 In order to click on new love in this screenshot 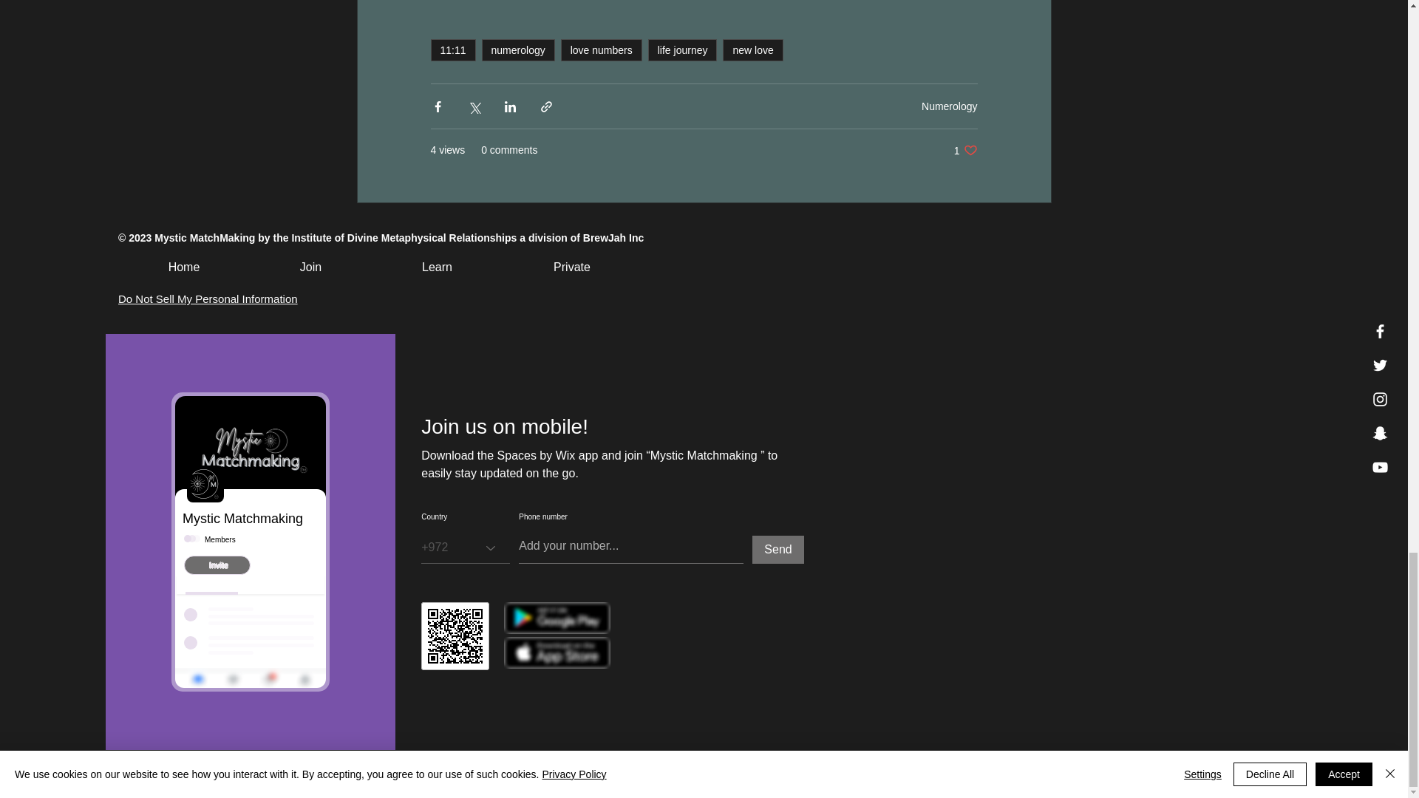, I will do `click(752, 50)`.